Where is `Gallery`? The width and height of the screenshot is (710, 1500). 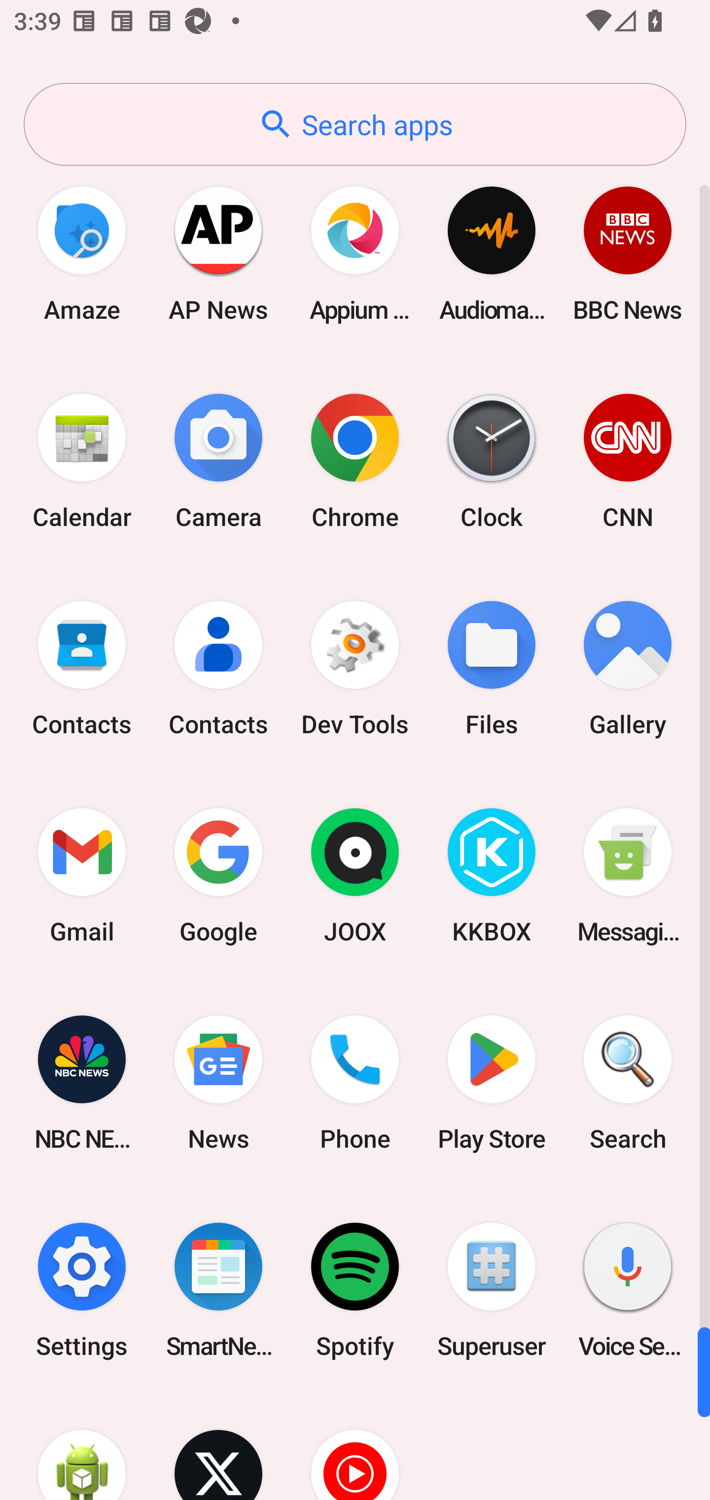
Gallery is located at coordinates (628, 669).